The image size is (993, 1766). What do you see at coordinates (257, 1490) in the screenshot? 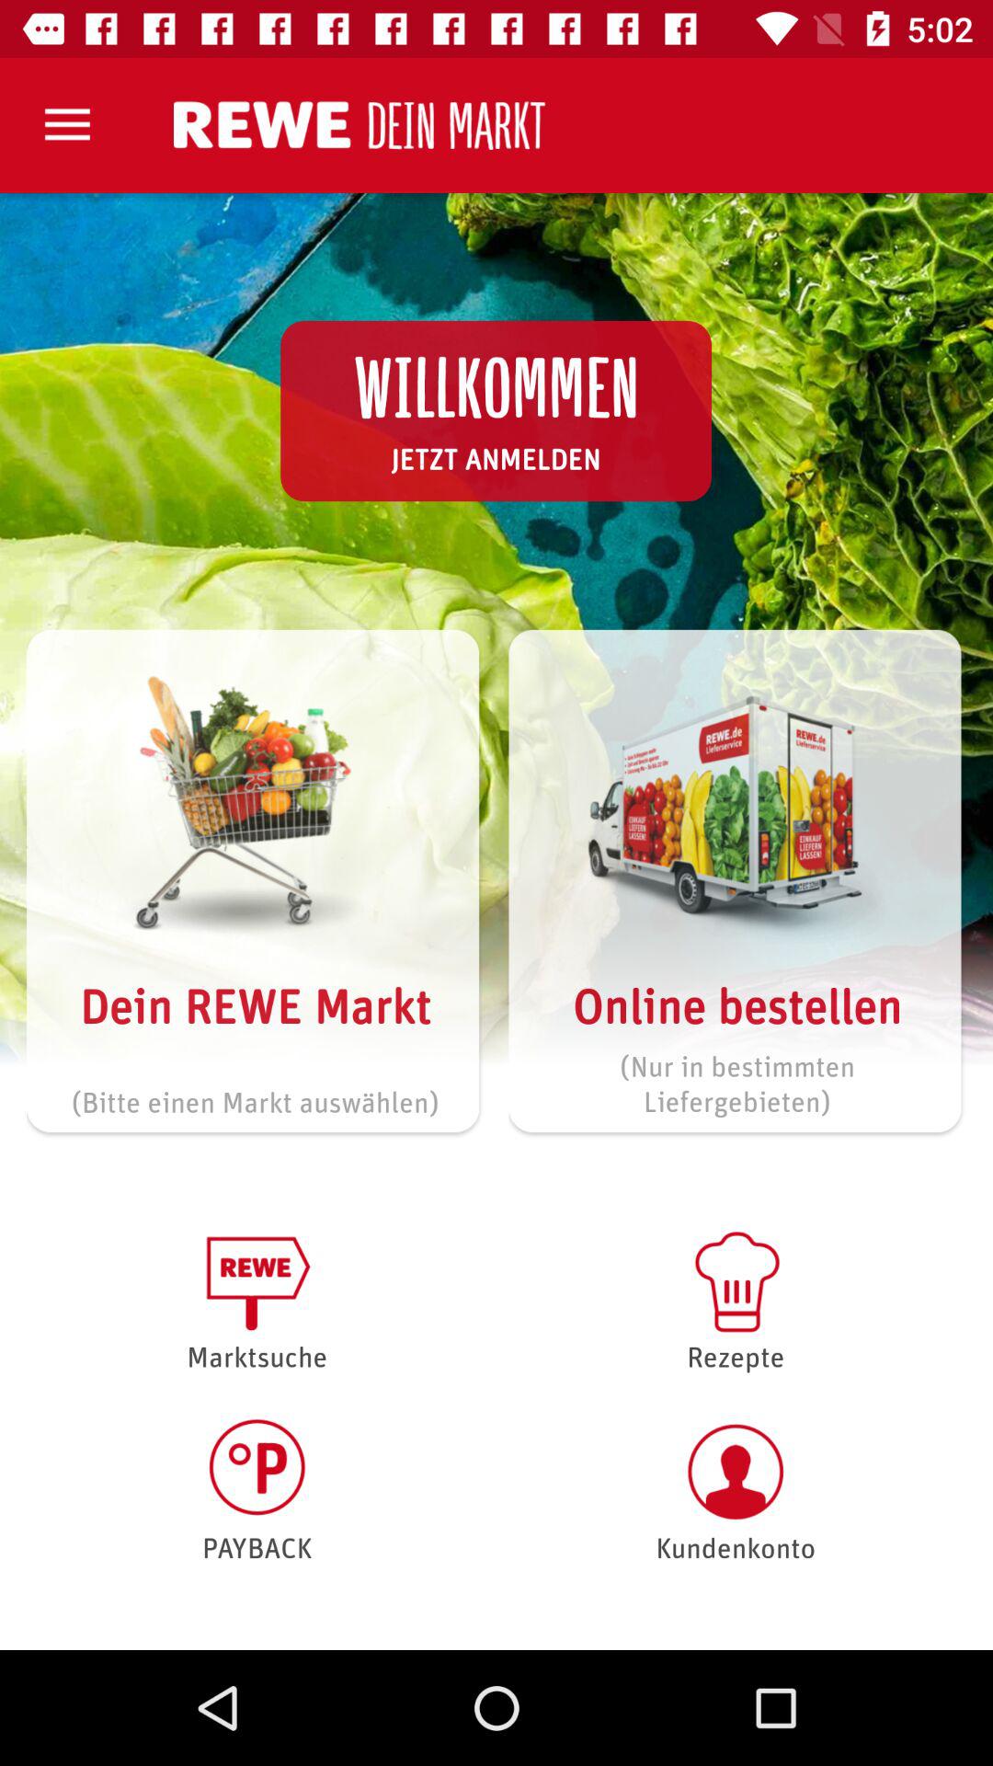
I see `turn off the item below marktsuche icon` at bounding box center [257, 1490].